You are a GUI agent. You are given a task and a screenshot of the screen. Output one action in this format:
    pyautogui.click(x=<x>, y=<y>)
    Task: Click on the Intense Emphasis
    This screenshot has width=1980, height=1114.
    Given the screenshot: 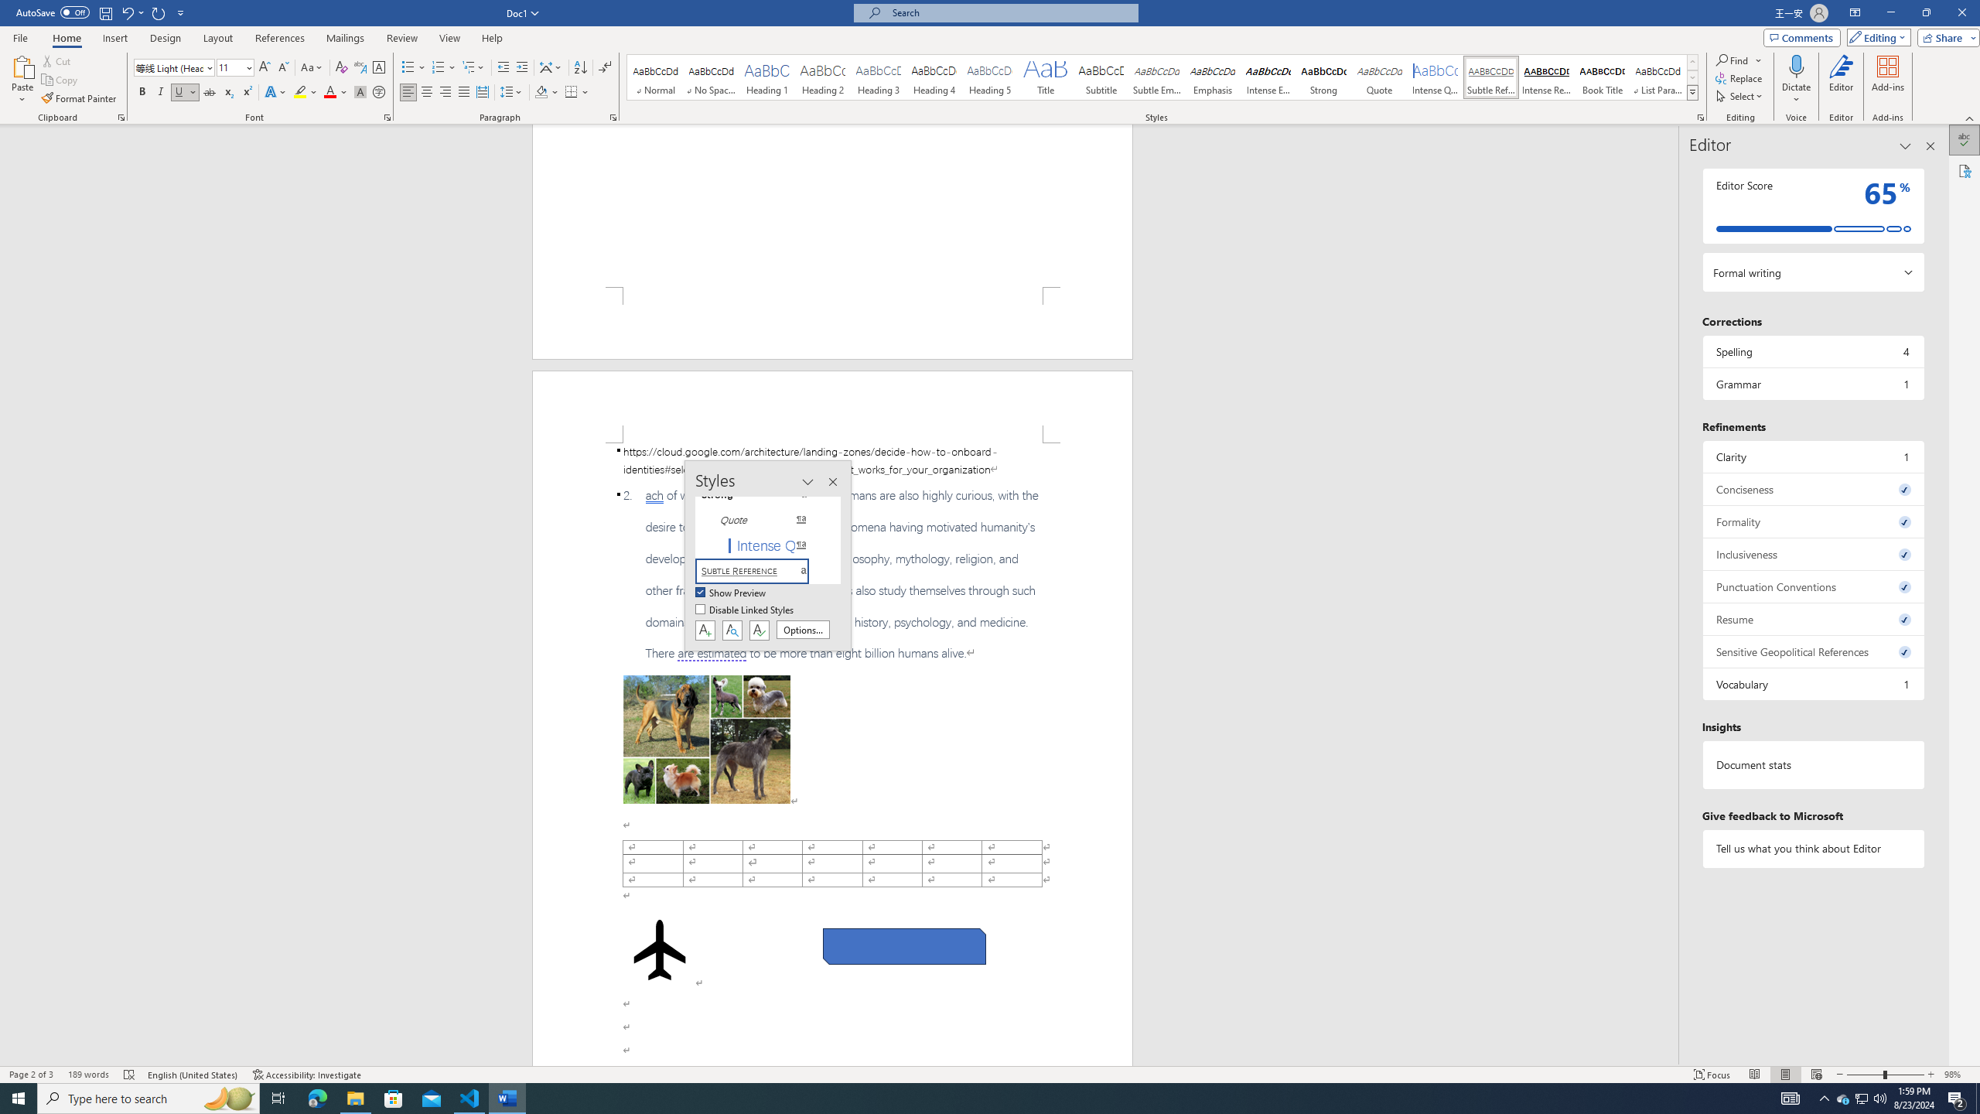 What is the action you would take?
    pyautogui.click(x=1268, y=77)
    